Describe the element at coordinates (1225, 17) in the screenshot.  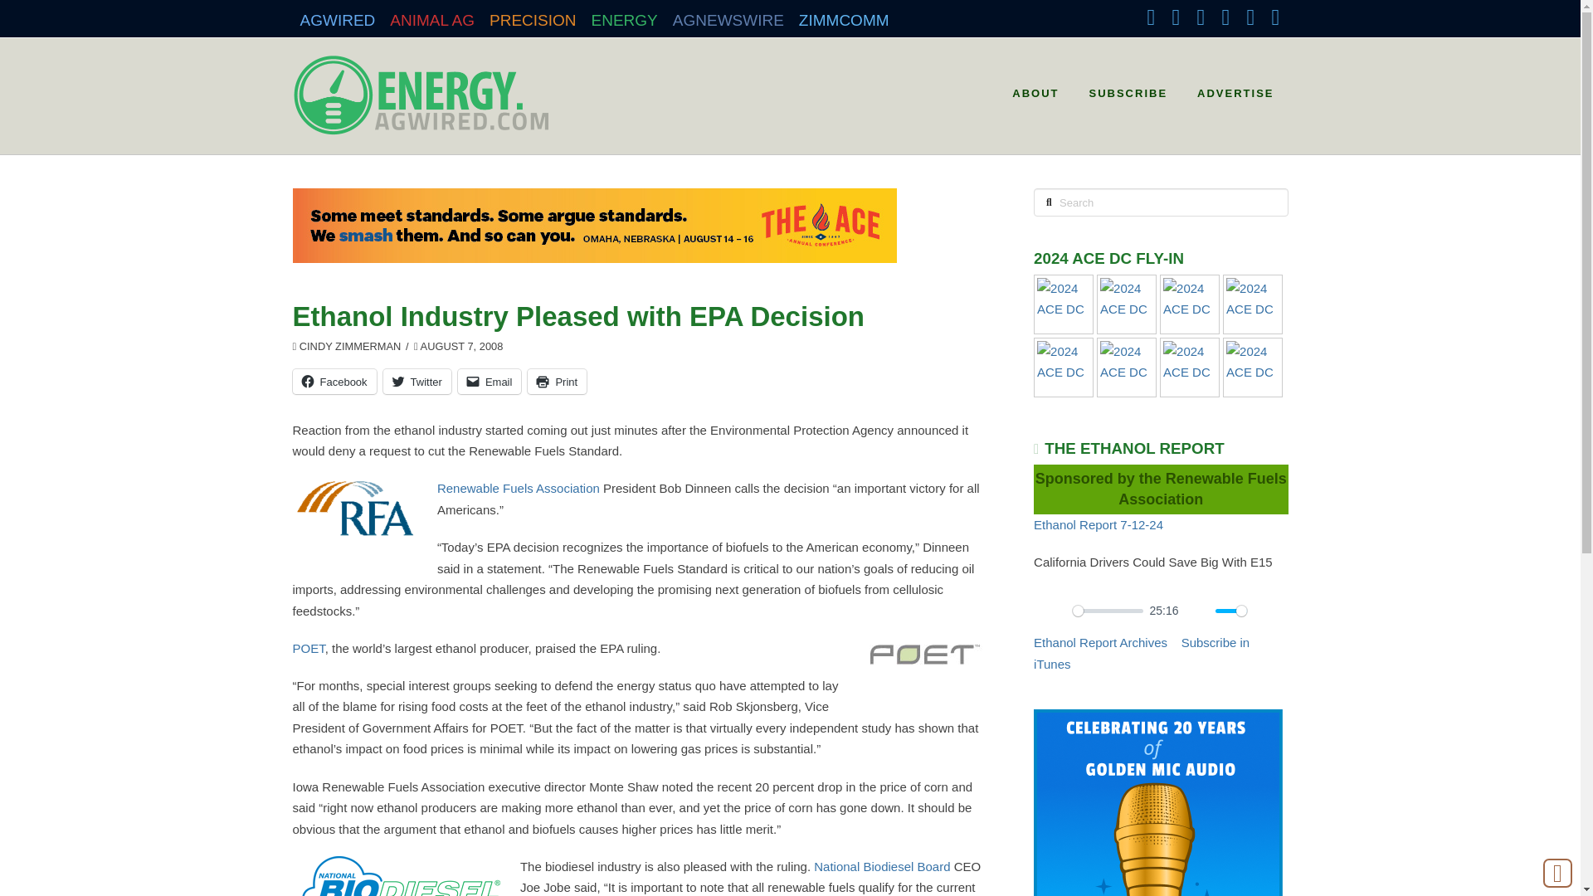
I see `Instagram` at that location.